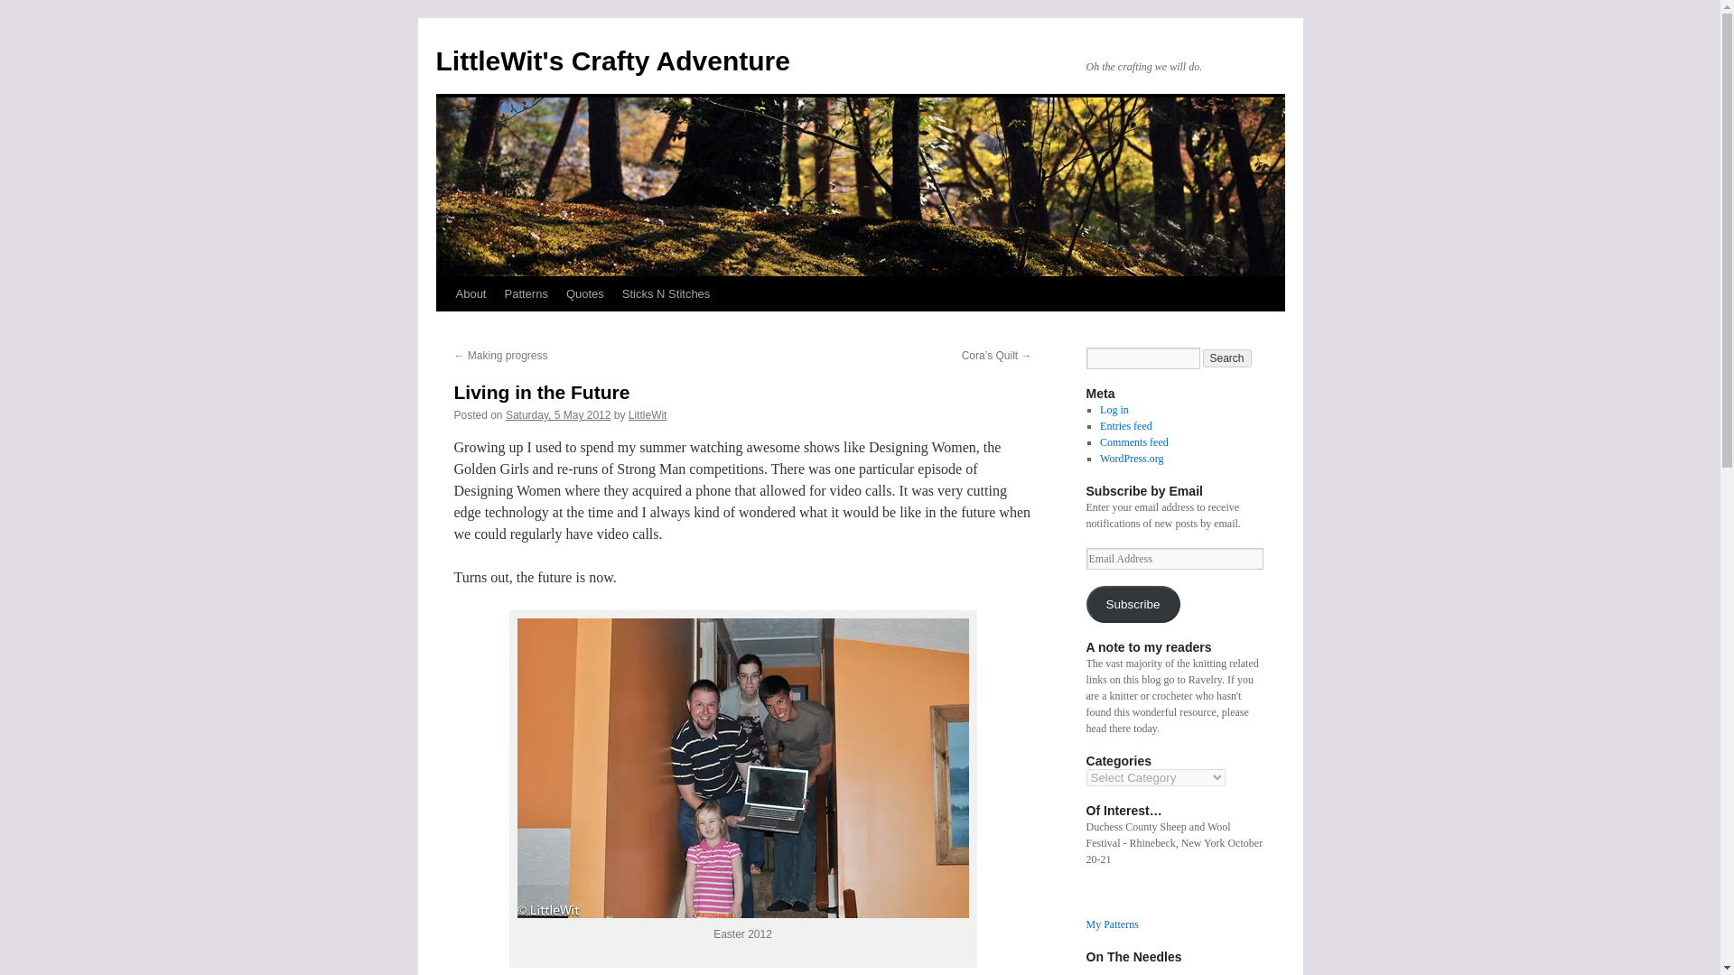 The image size is (1734, 975). Describe the element at coordinates (1114, 410) in the screenshot. I see `Log in` at that location.